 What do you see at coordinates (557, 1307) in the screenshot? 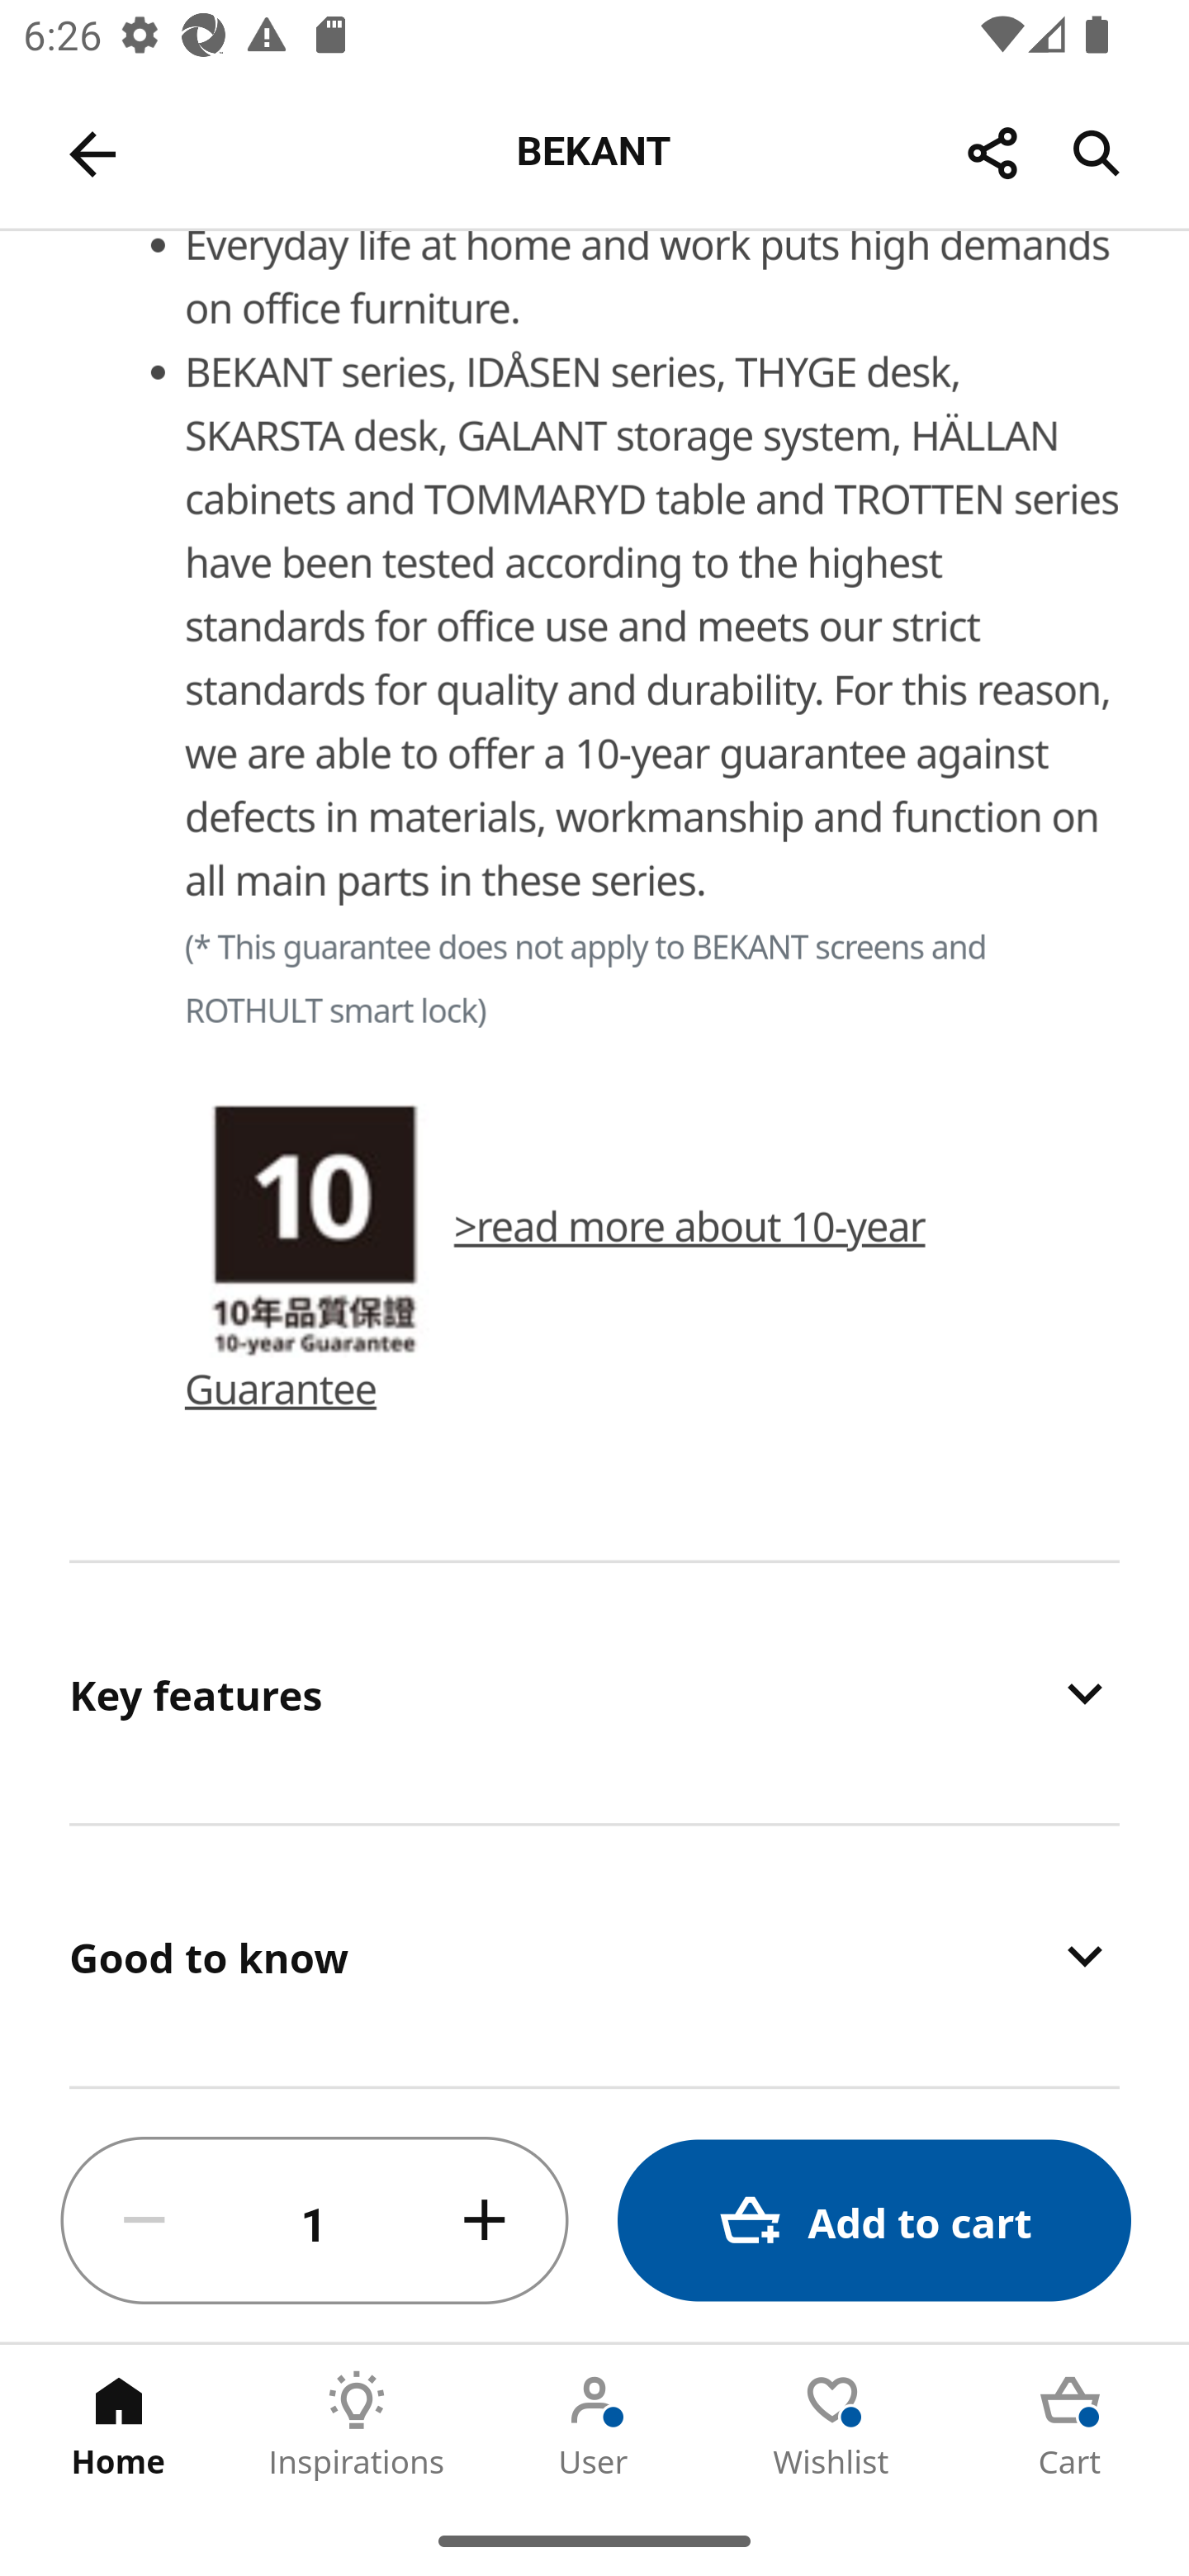
I see `>read more about 10-year Guarantee` at bounding box center [557, 1307].